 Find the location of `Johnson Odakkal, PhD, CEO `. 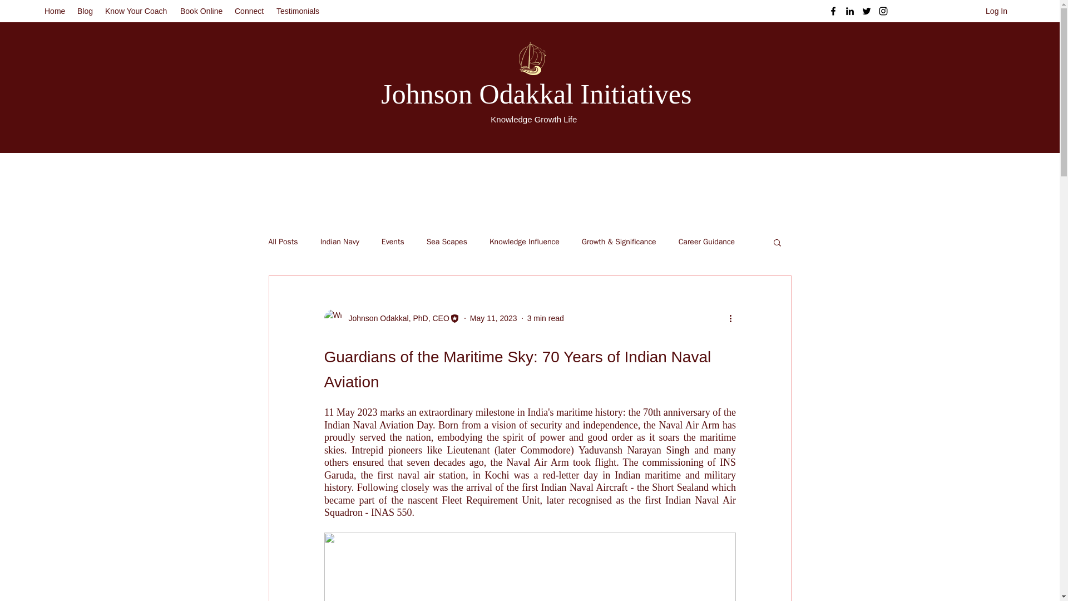

Johnson Odakkal, PhD, CEO  is located at coordinates (395, 318).